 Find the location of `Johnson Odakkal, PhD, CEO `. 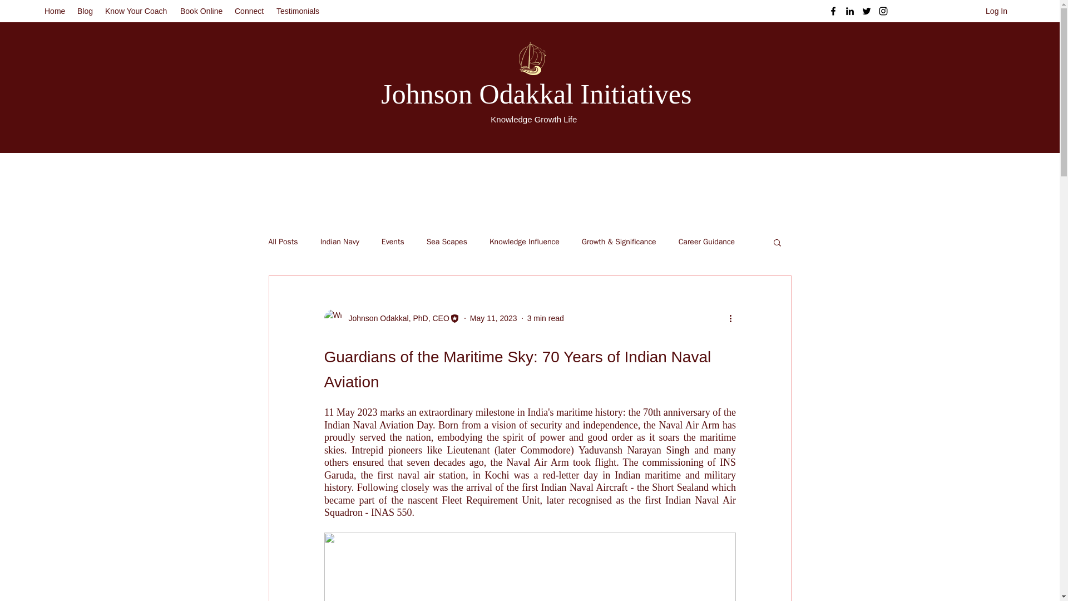

Johnson Odakkal, PhD, CEO  is located at coordinates (395, 318).